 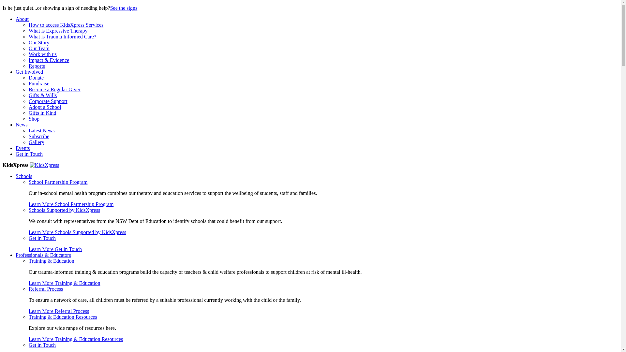 I want to click on Reports, so click(x=37, y=66).